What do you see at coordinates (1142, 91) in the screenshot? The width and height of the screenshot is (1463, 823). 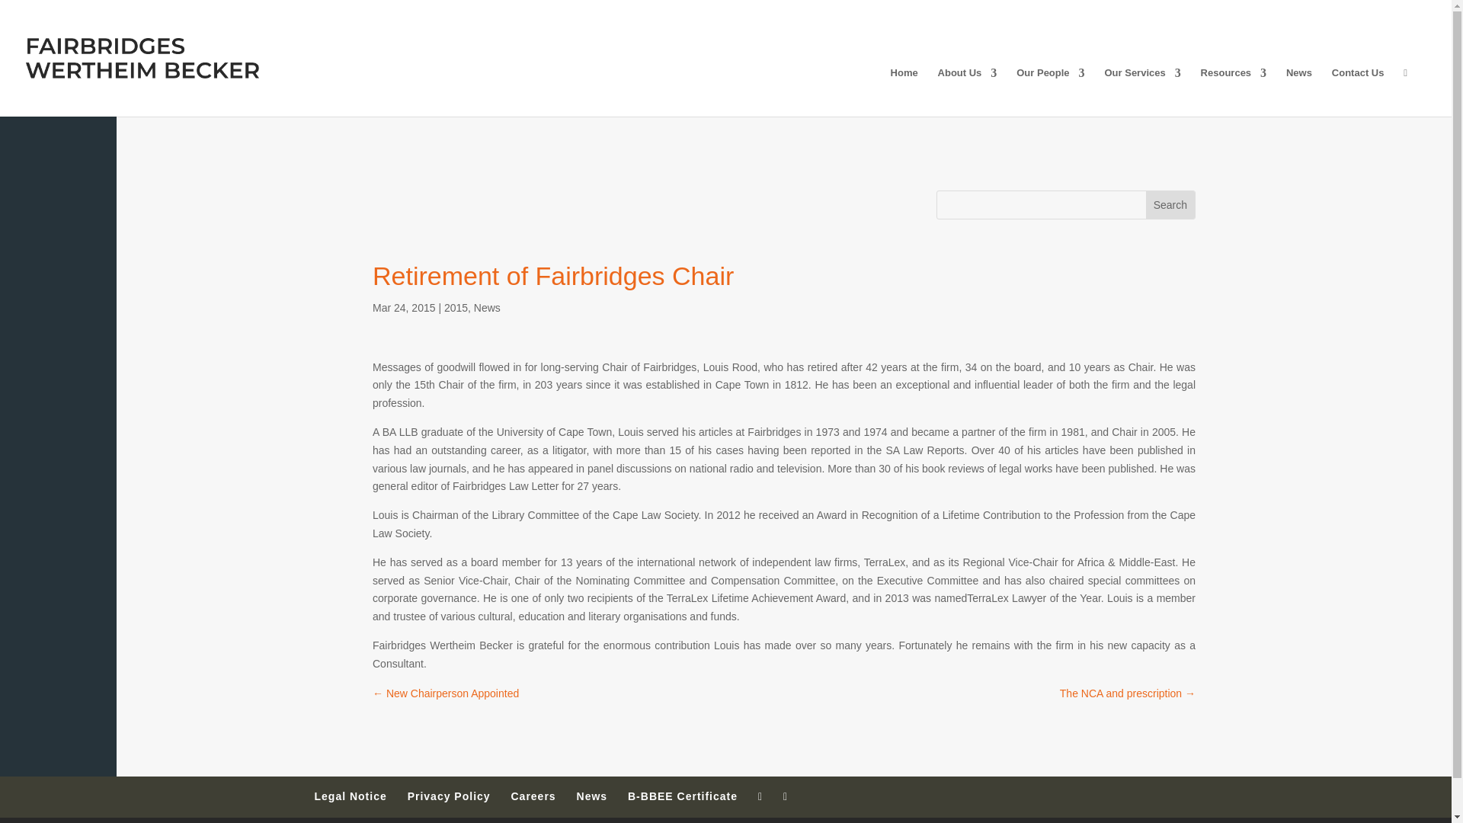 I see `Our Services` at bounding box center [1142, 91].